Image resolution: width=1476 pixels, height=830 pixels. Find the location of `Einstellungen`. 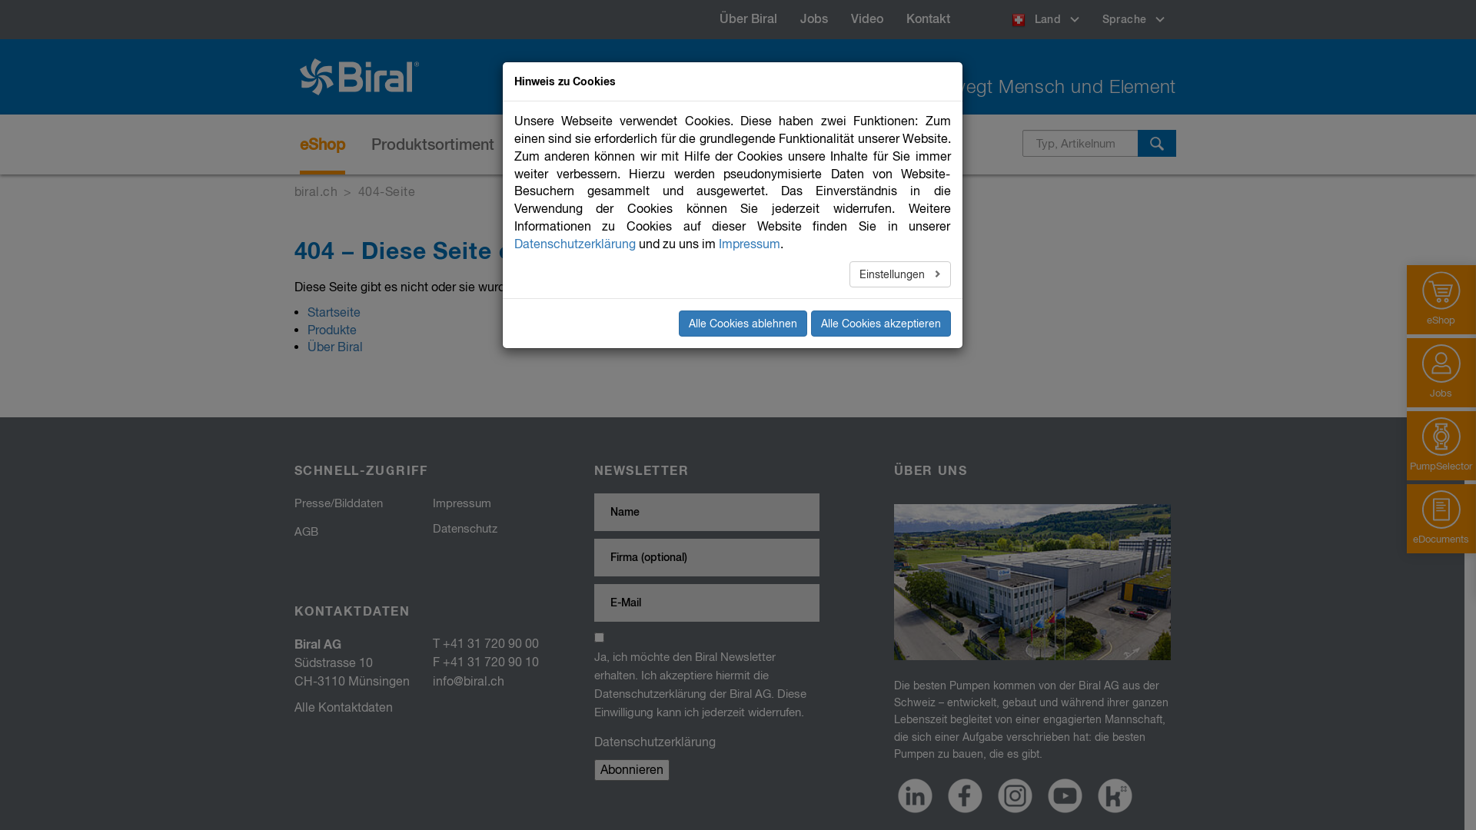

Einstellungen is located at coordinates (900, 274).